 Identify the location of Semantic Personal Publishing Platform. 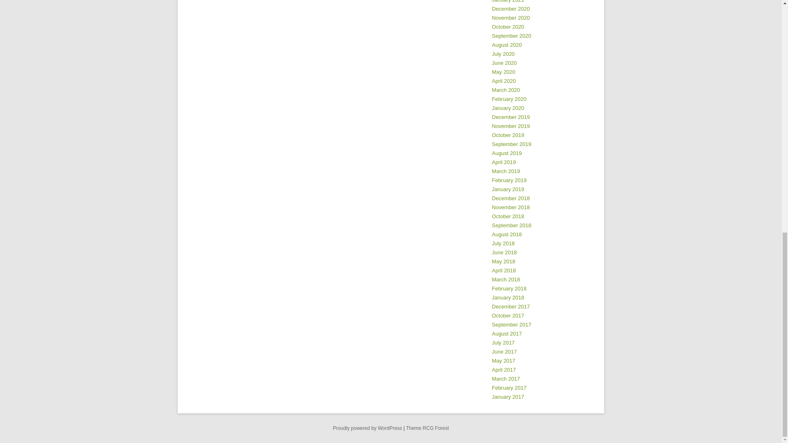
(367, 428).